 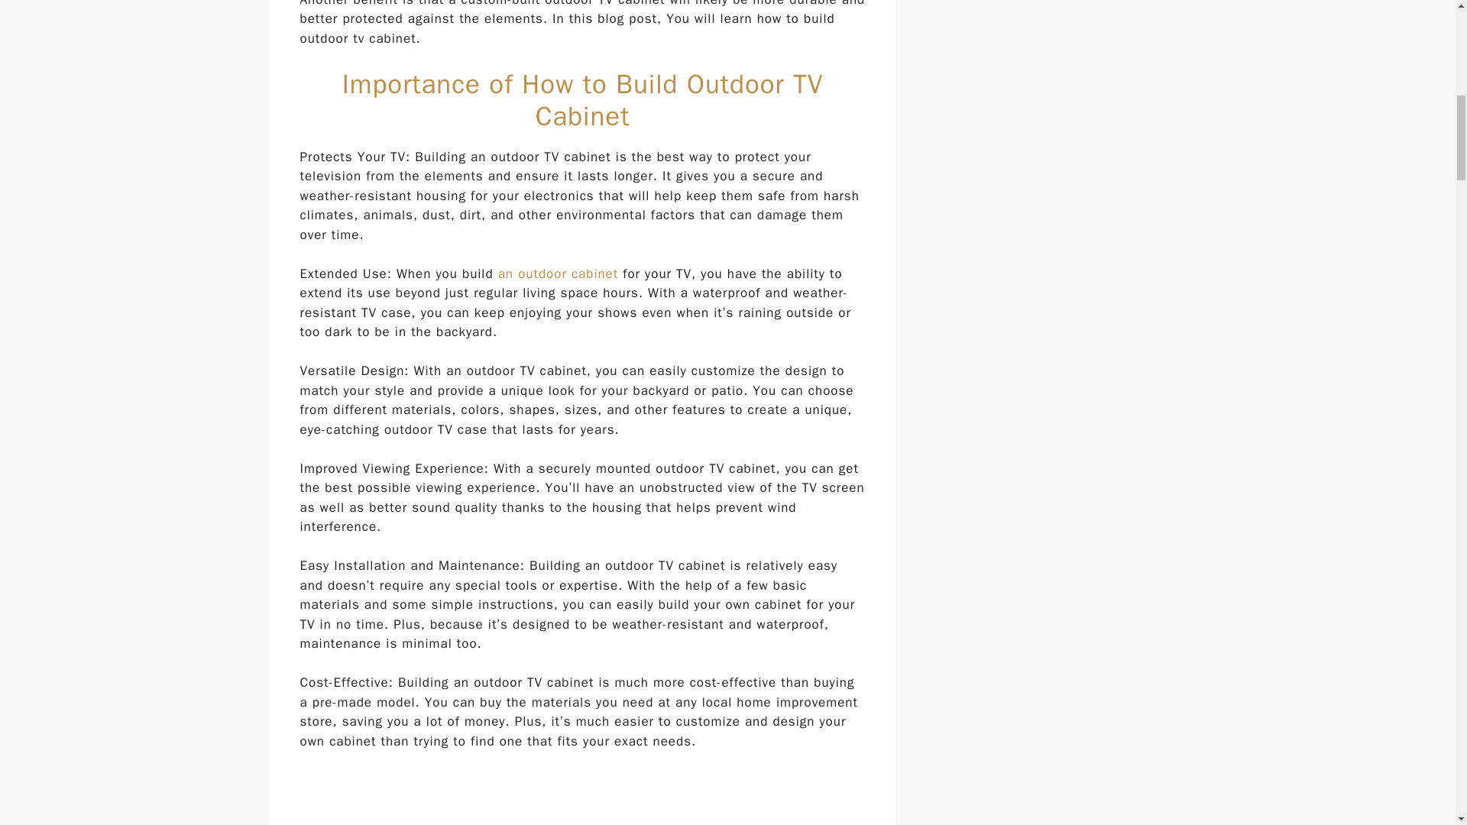 I want to click on an outdoor cabinet, so click(x=559, y=273).